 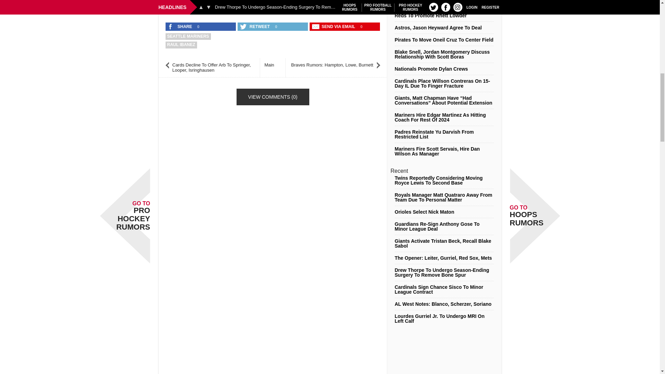 What do you see at coordinates (180, 26) in the screenshot?
I see `Share 'Mariners Offer Arb To Ibanez' on Facebook` at bounding box center [180, 26].